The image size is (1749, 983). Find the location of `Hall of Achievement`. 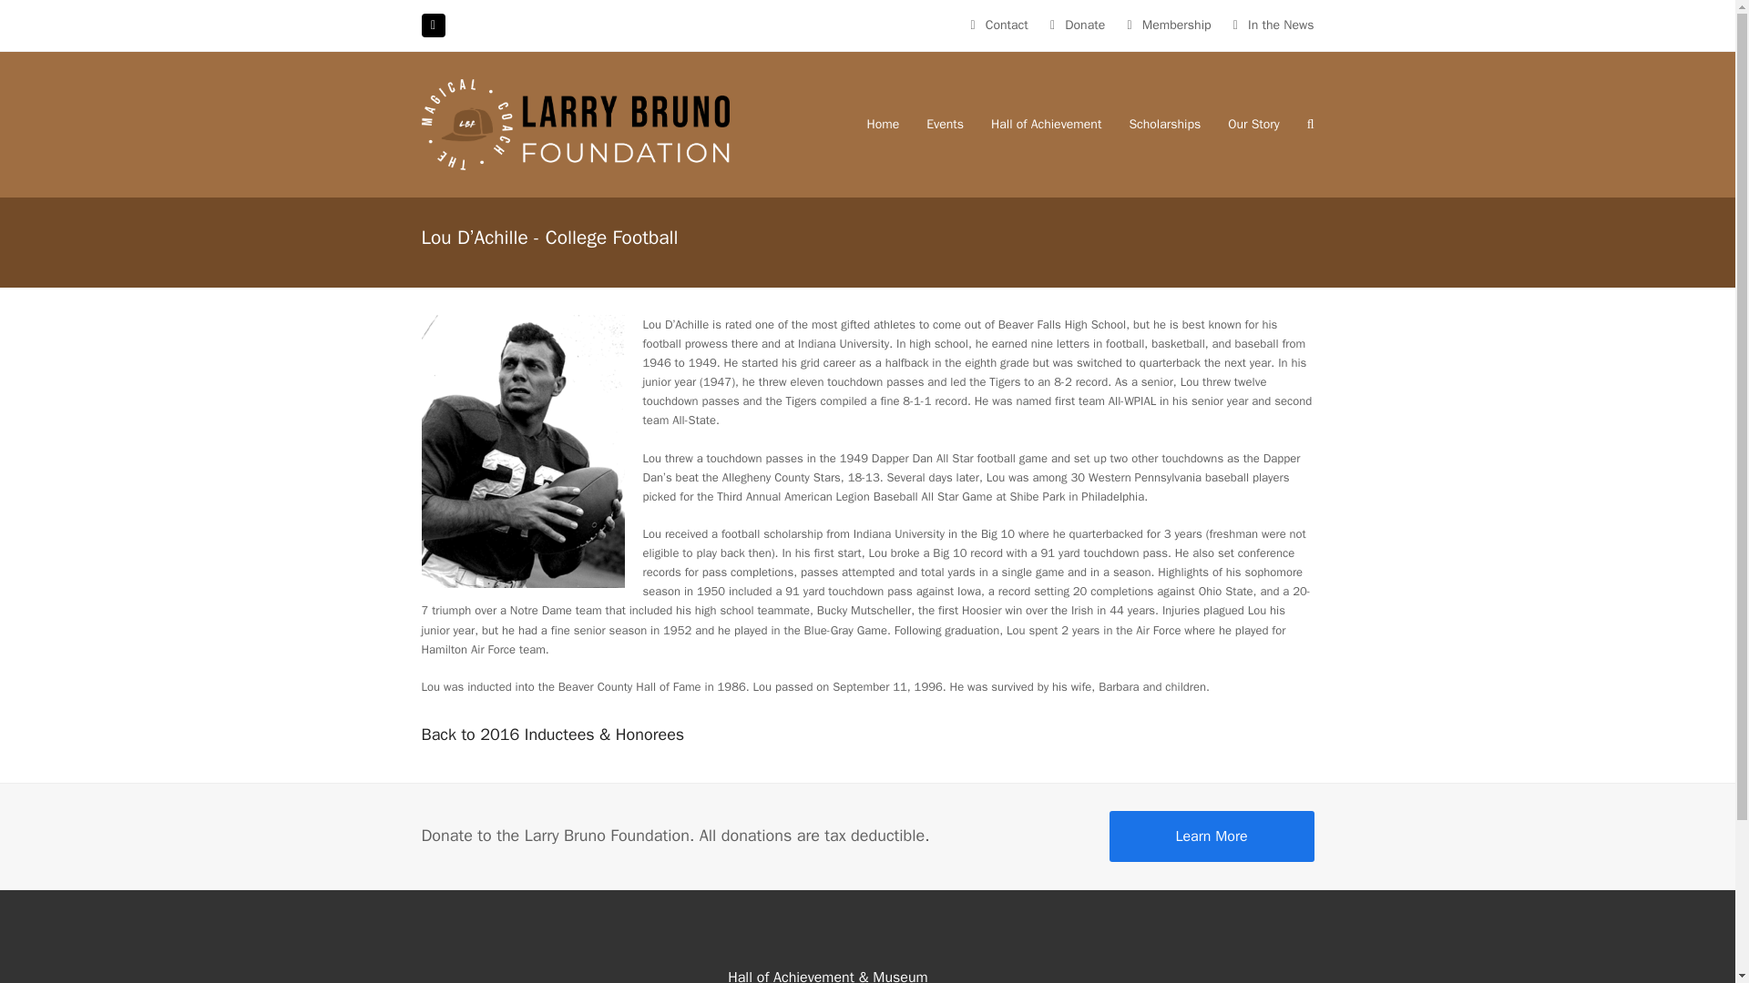

Hall of Achievement is located at coordinates (1046, 125).